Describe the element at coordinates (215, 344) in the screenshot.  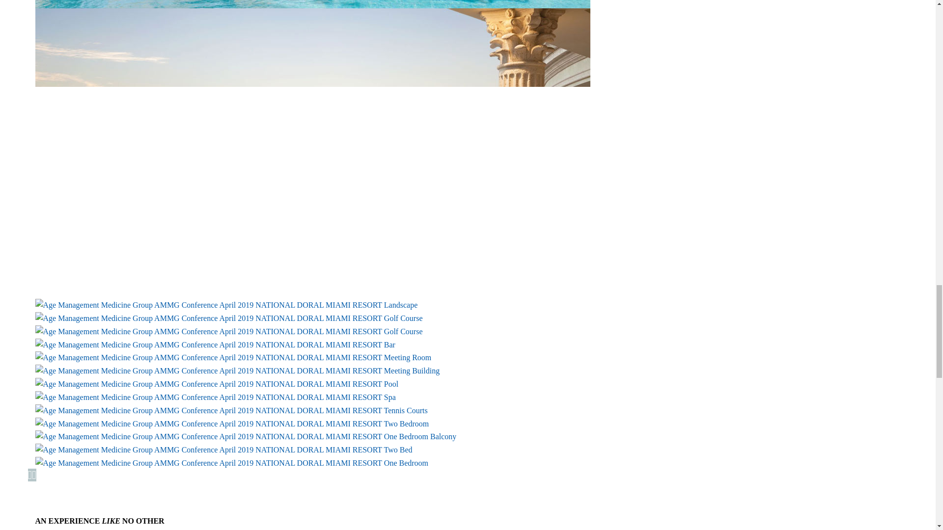
I see `interior-bar-national-doral-miami` at that location.